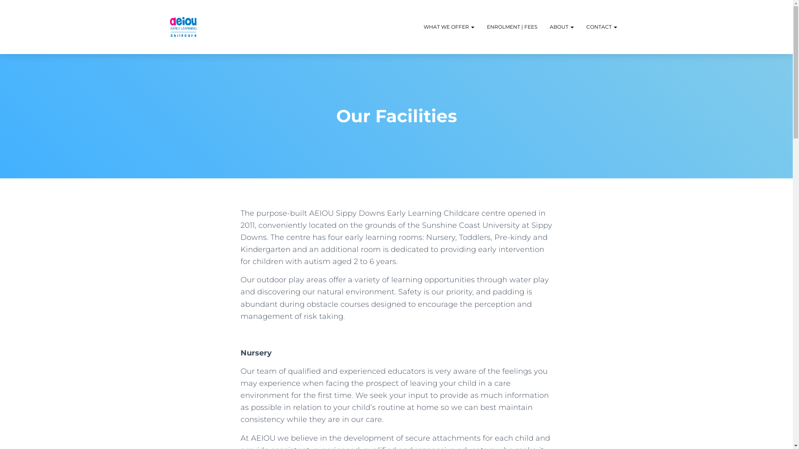 This screenshot has width=799, height=449. What do you see at coordinates (562, 27) in the screenshot?
I see `ABOUT` at bounding box center [562, 27].